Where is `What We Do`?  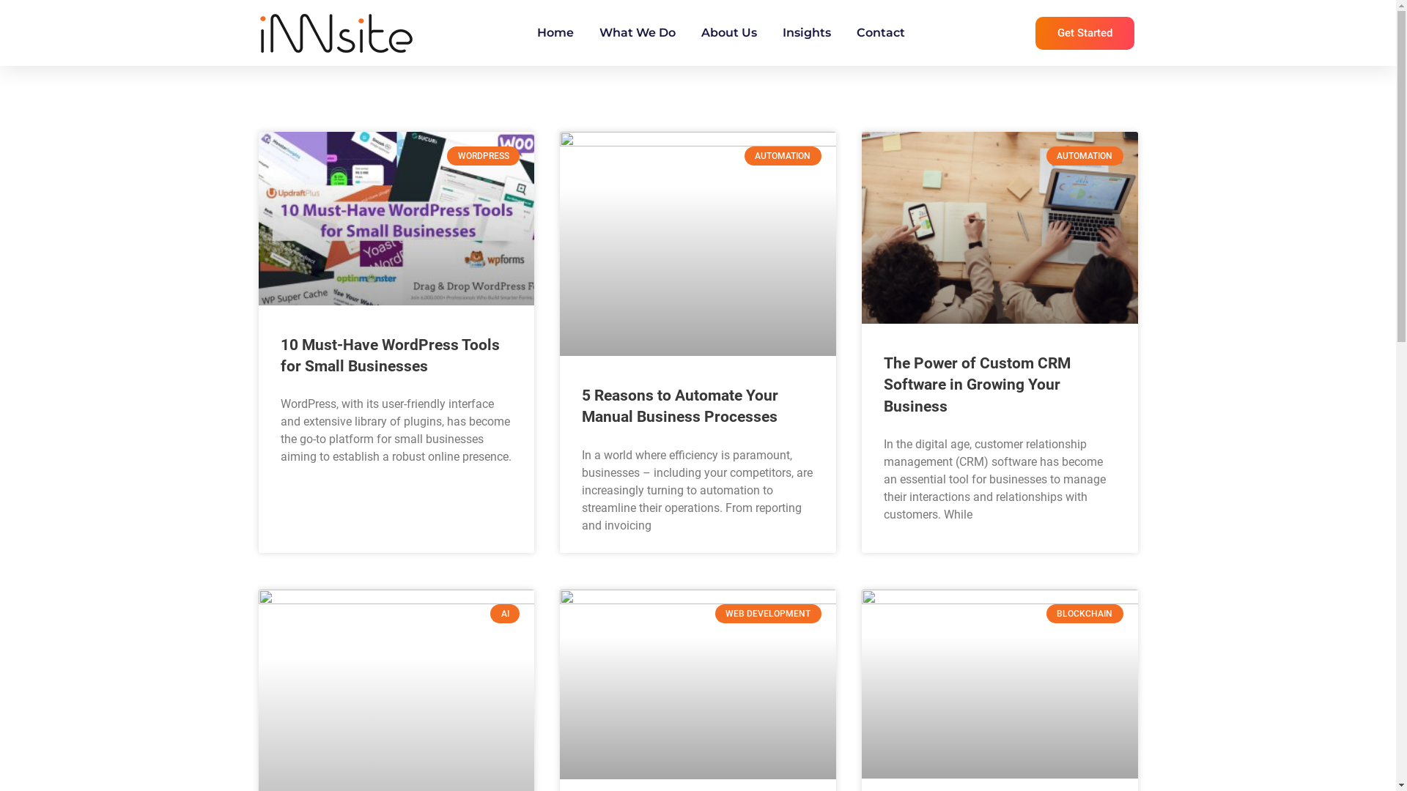
What We Do is located at coordinates (638, 33).